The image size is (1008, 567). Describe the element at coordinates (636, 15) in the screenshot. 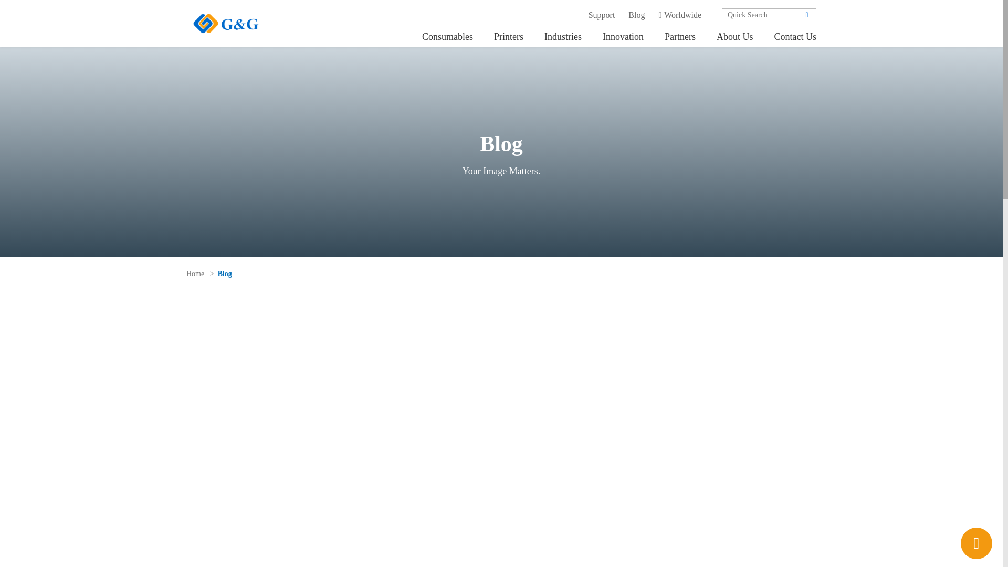

I see `Blog` at that location.